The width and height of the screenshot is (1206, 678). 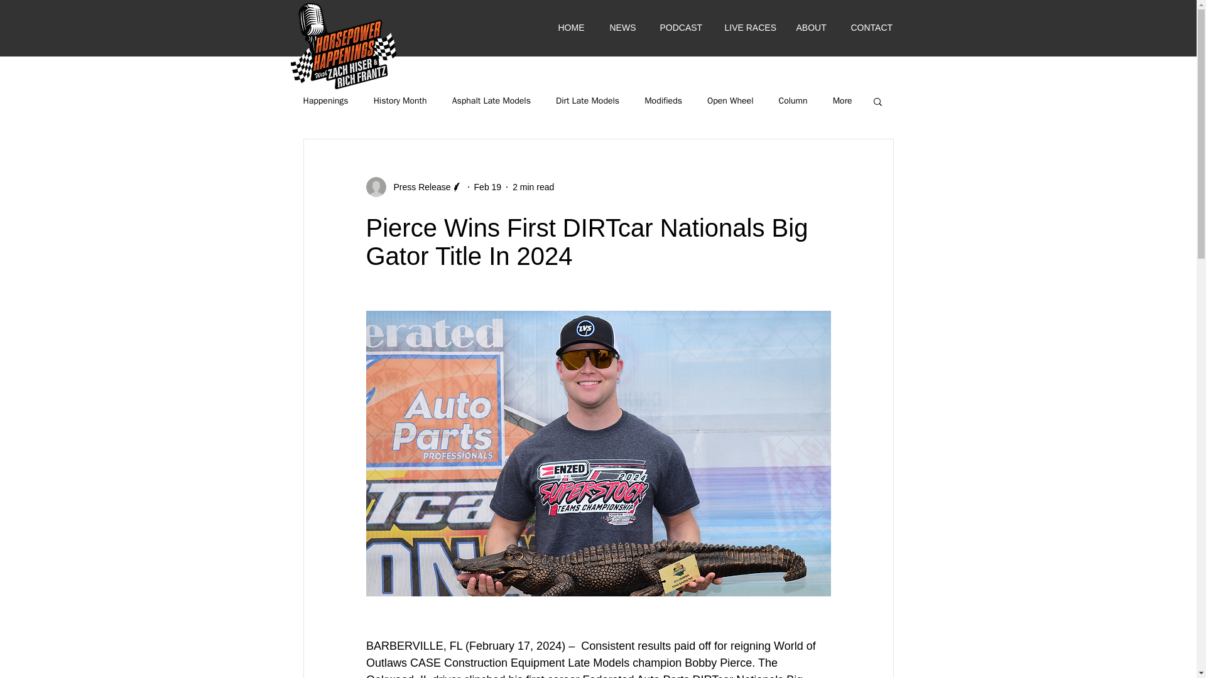 I want to click on Open Wheel, so click(x=730, y=100).